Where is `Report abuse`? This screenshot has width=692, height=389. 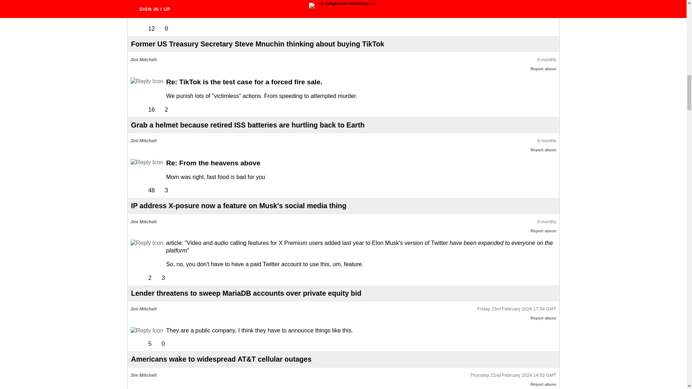 Report abuse is located at coordinates (544, 318).